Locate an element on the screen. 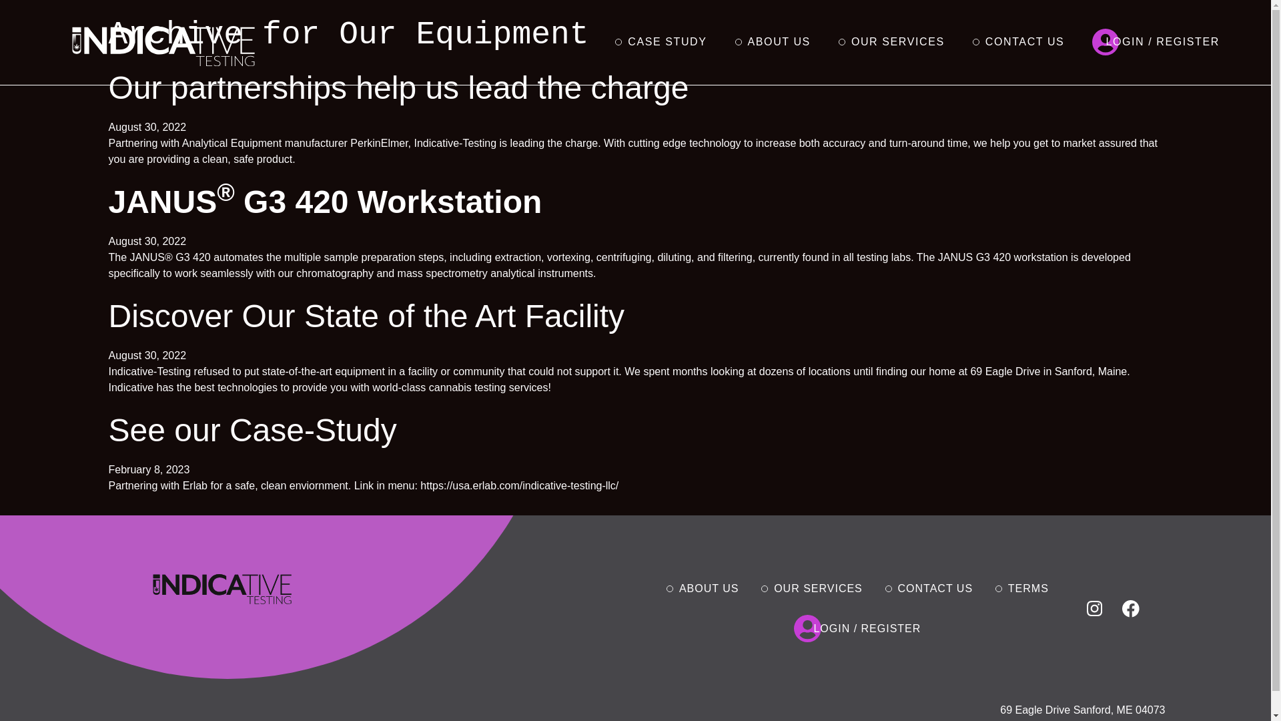 The height and width of the screenshot is (721, 1281). TERMS is located at coordinates (1032, 588).